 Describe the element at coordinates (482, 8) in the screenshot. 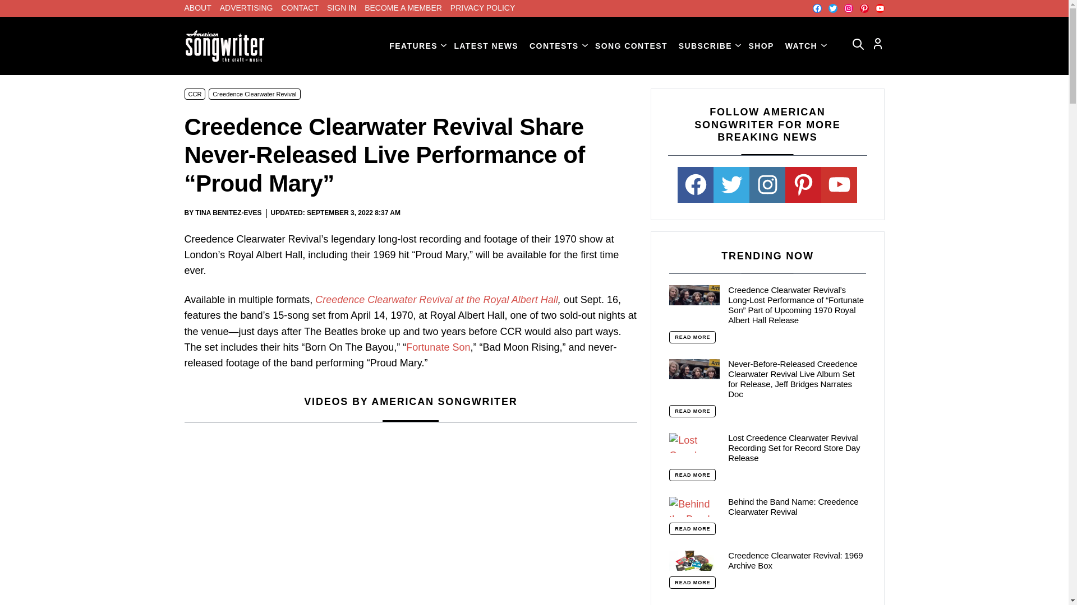

I see `PRIVACY POLICY` at that location.